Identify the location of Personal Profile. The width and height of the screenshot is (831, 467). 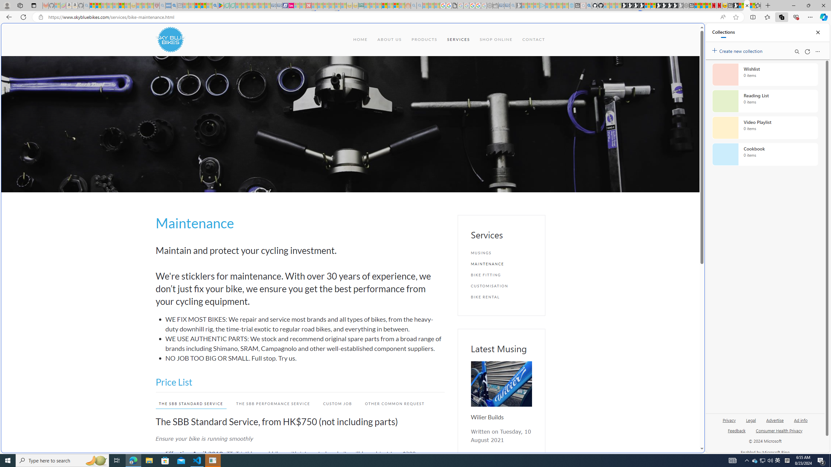
(7, 5).